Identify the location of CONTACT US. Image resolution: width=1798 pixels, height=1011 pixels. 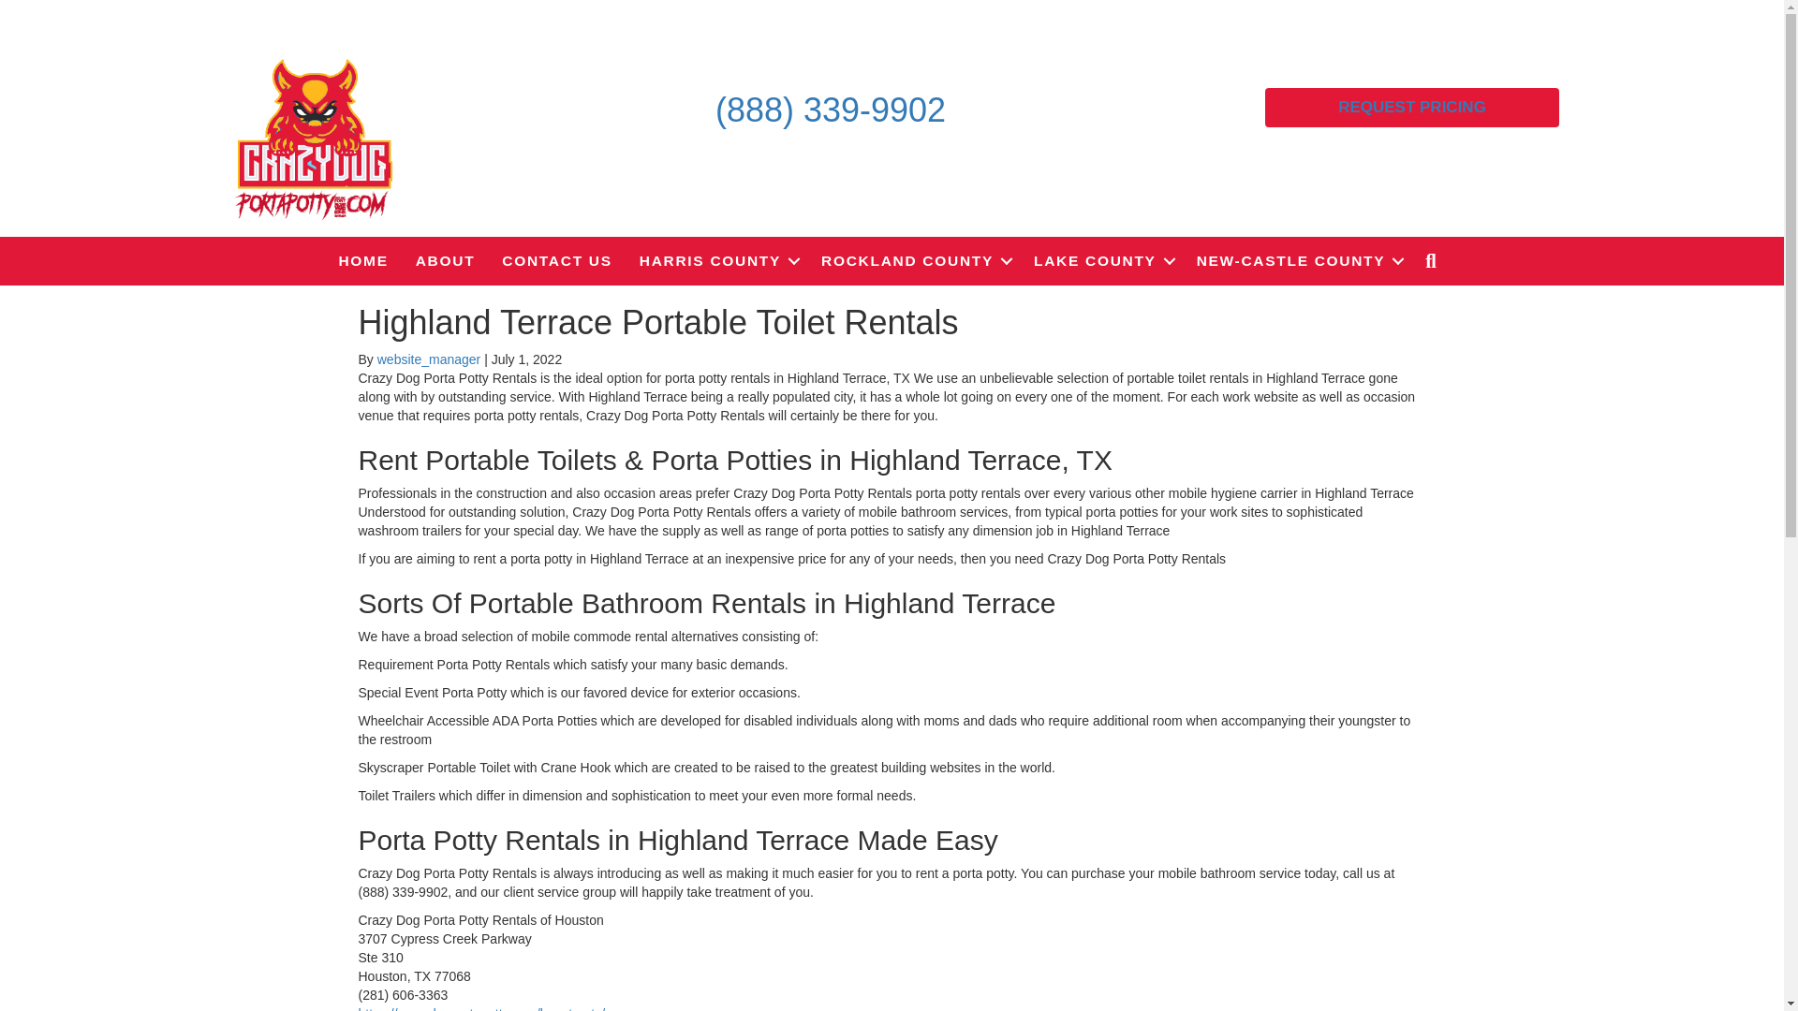
(556, 260).